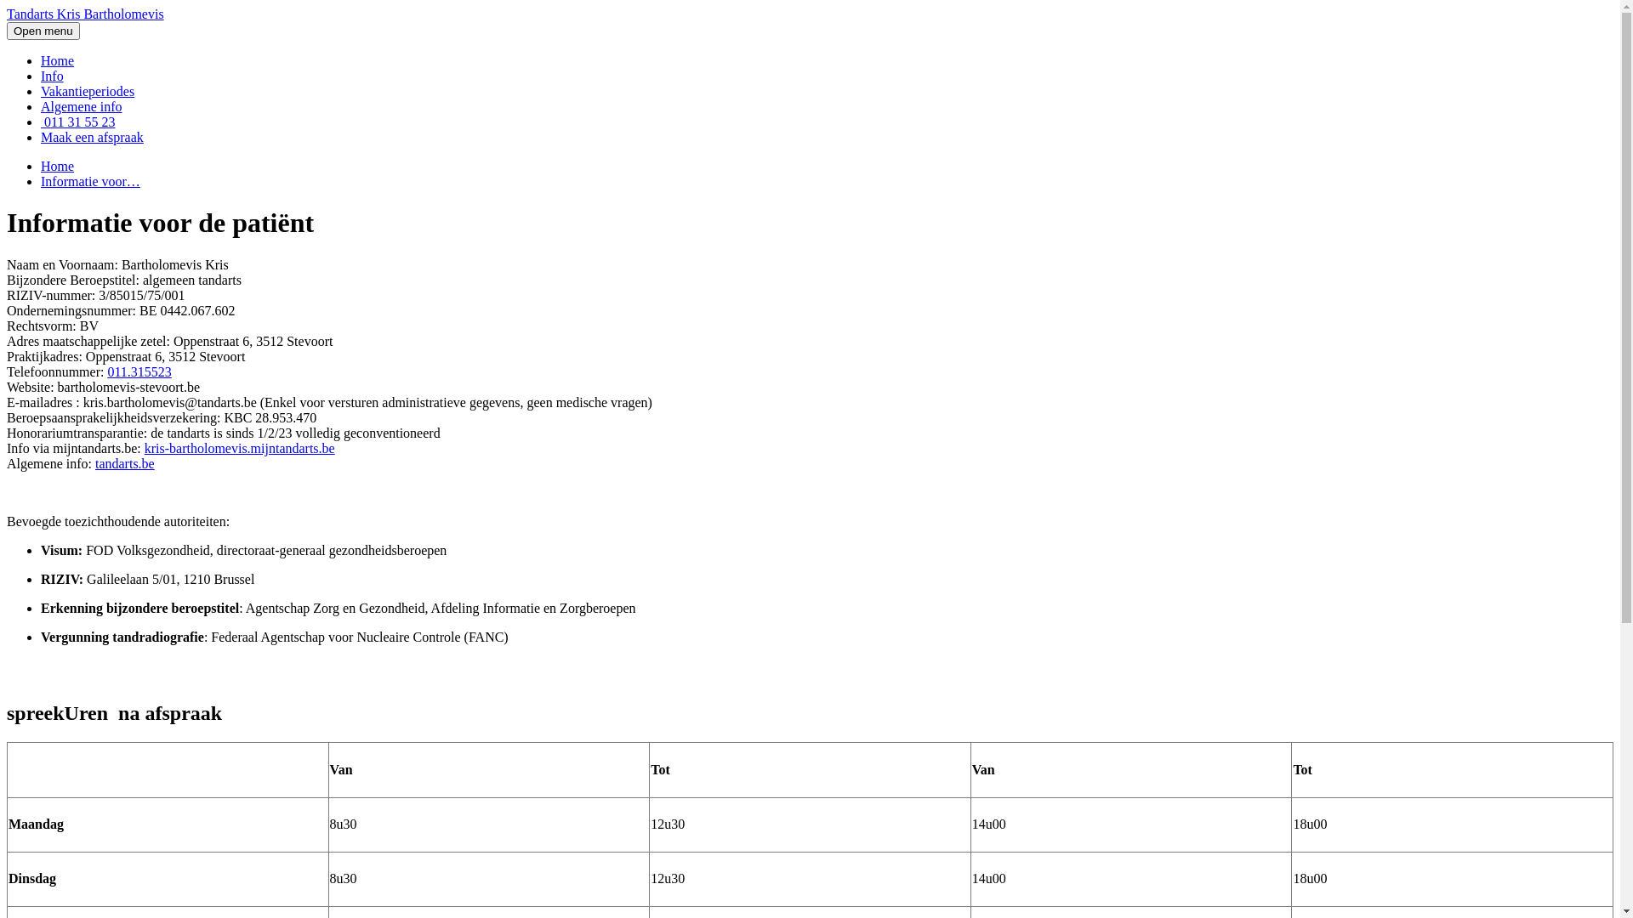  Describe the element at coordinates (58, 61) in the screenshot. I see `Home` at that location.